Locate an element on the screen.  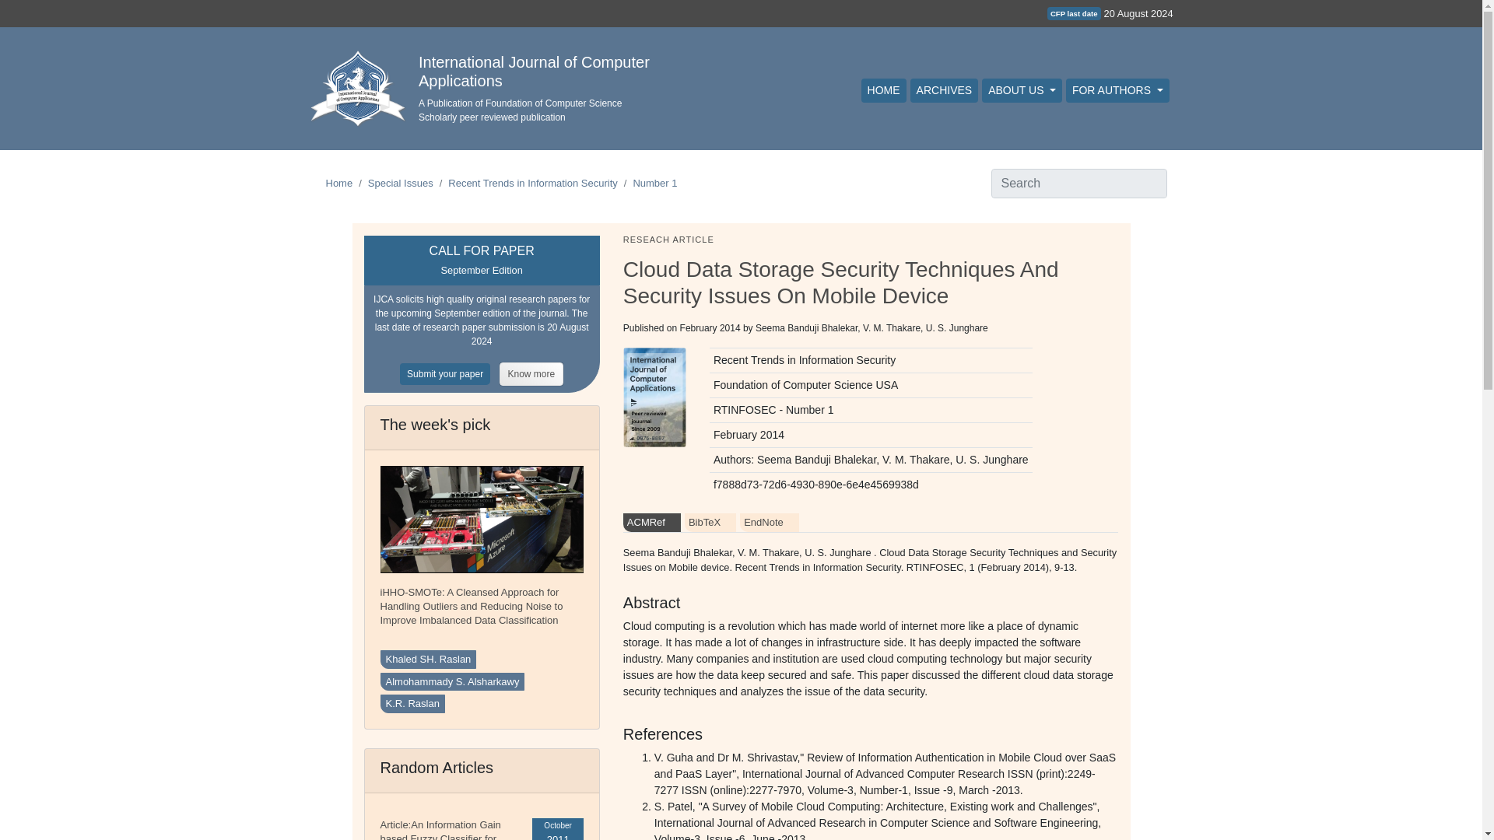
BibTeX is located at coordinates (710, 522).